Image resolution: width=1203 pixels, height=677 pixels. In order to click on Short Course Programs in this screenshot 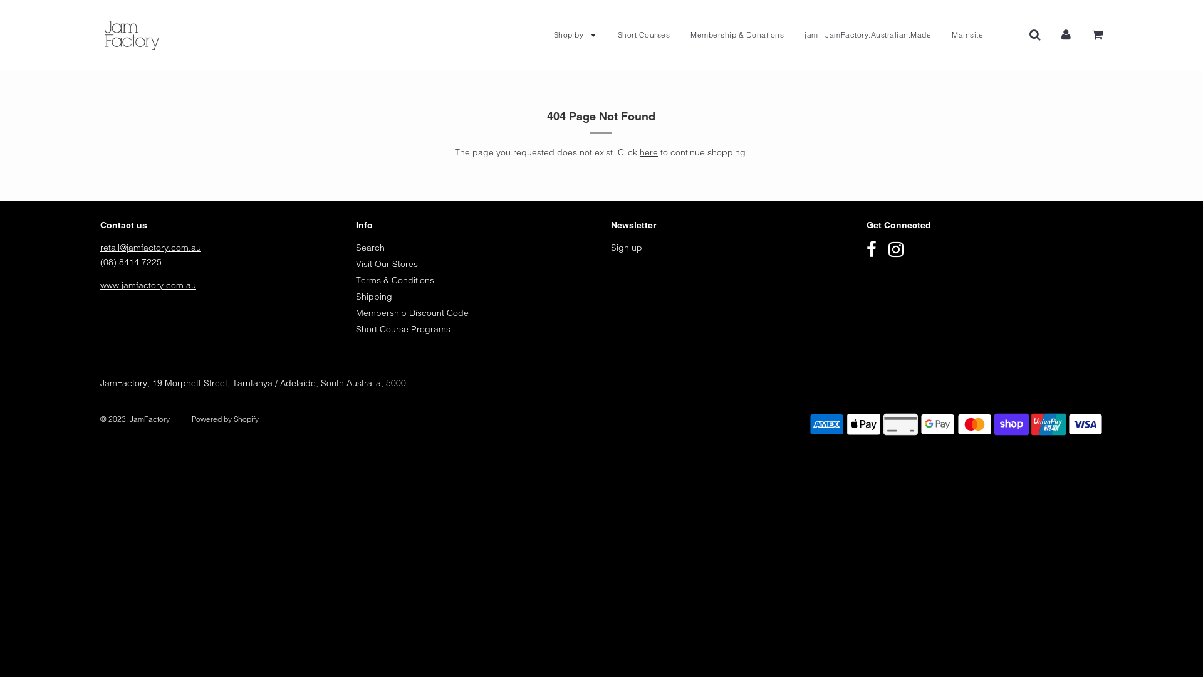, I will do `click(404, 329)`.